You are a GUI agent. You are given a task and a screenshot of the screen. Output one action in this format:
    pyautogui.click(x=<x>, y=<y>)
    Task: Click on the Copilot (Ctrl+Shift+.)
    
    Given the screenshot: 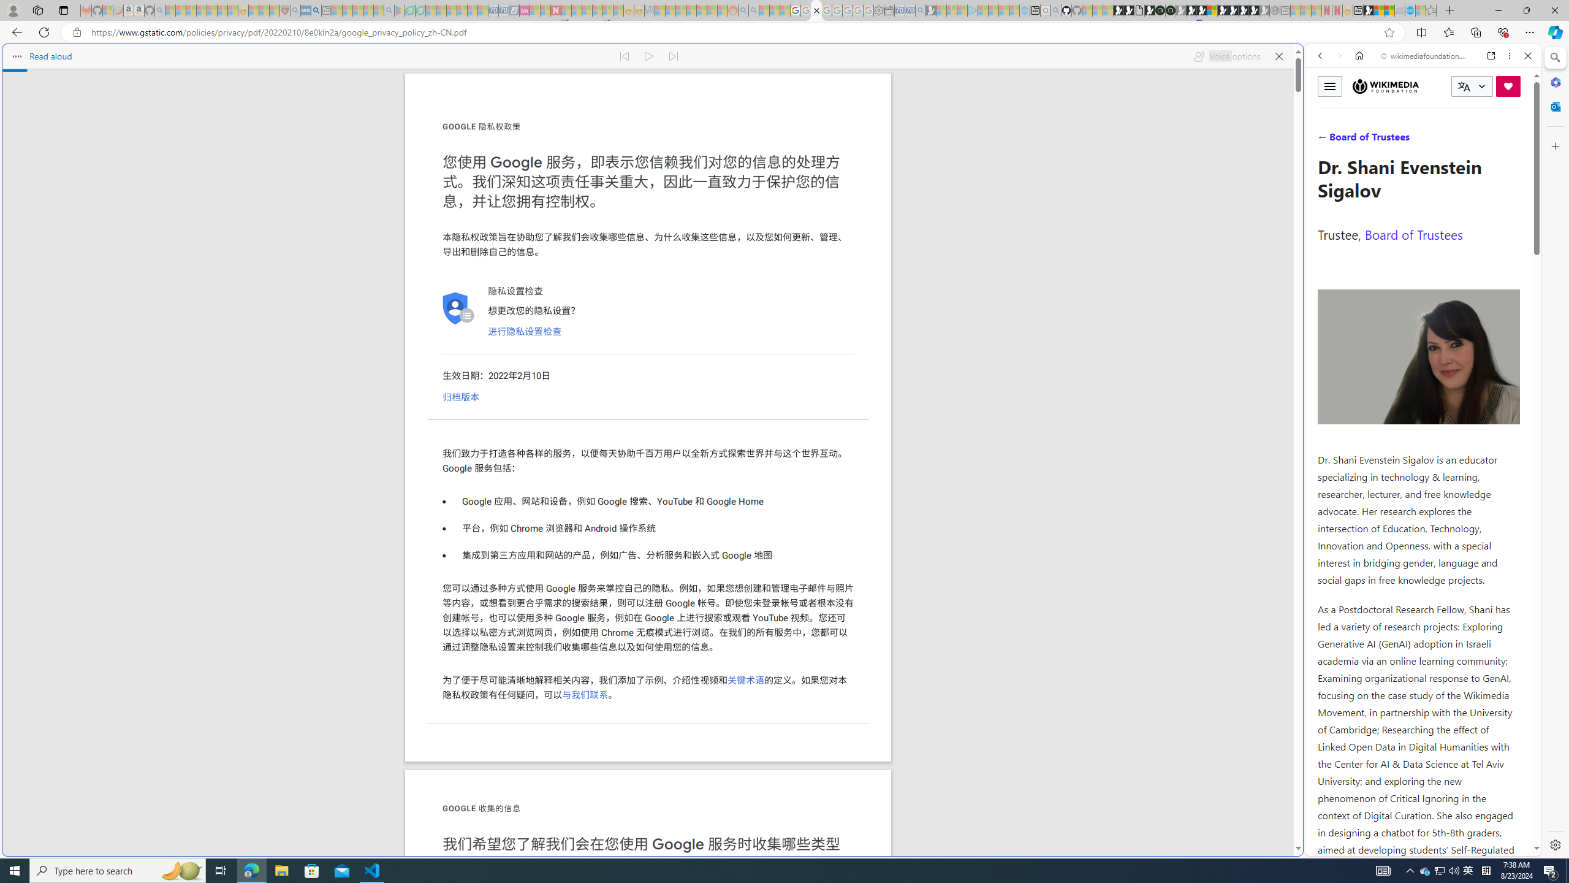 What is the action you would take?
    pyautogui.click(x=1554, y=32)
    